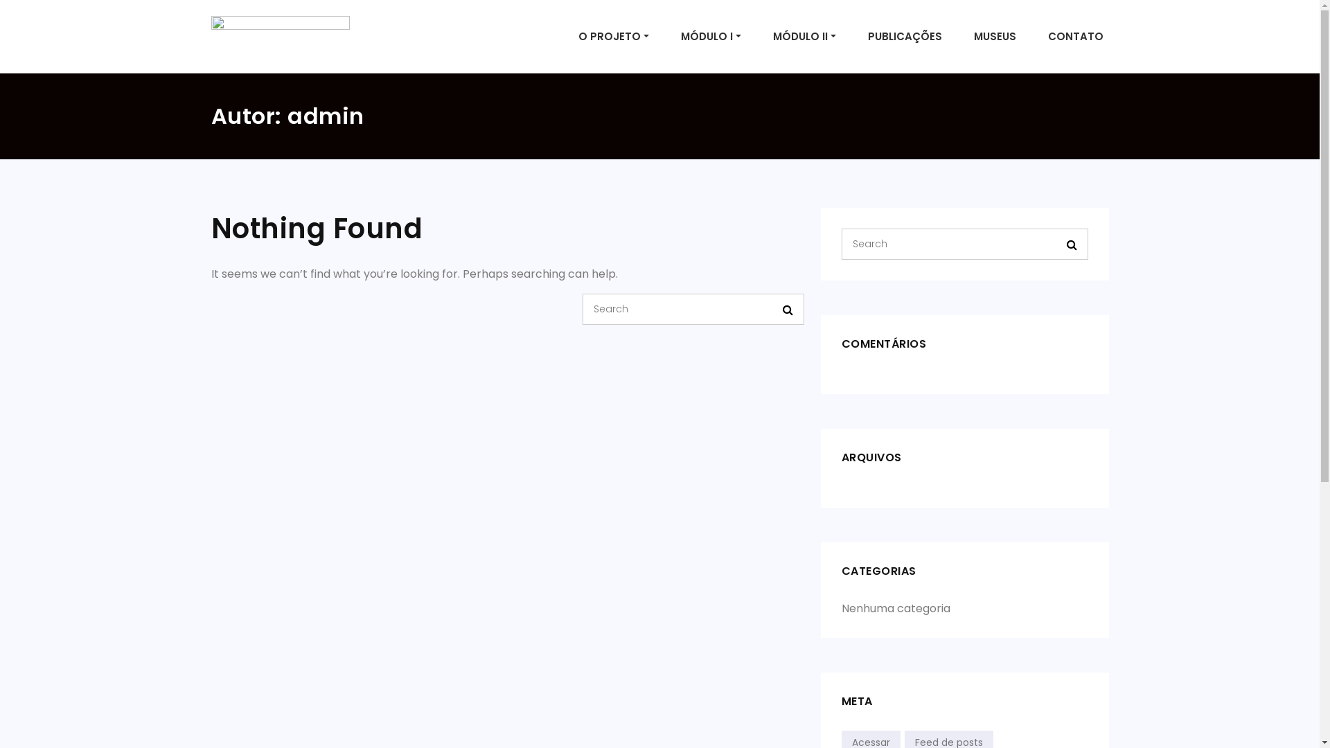 The width and height of the screenshot is (1330, 748). Describe the element at coordinates (1075, 37) in the screenshot. I see `CONTATO` at that location.